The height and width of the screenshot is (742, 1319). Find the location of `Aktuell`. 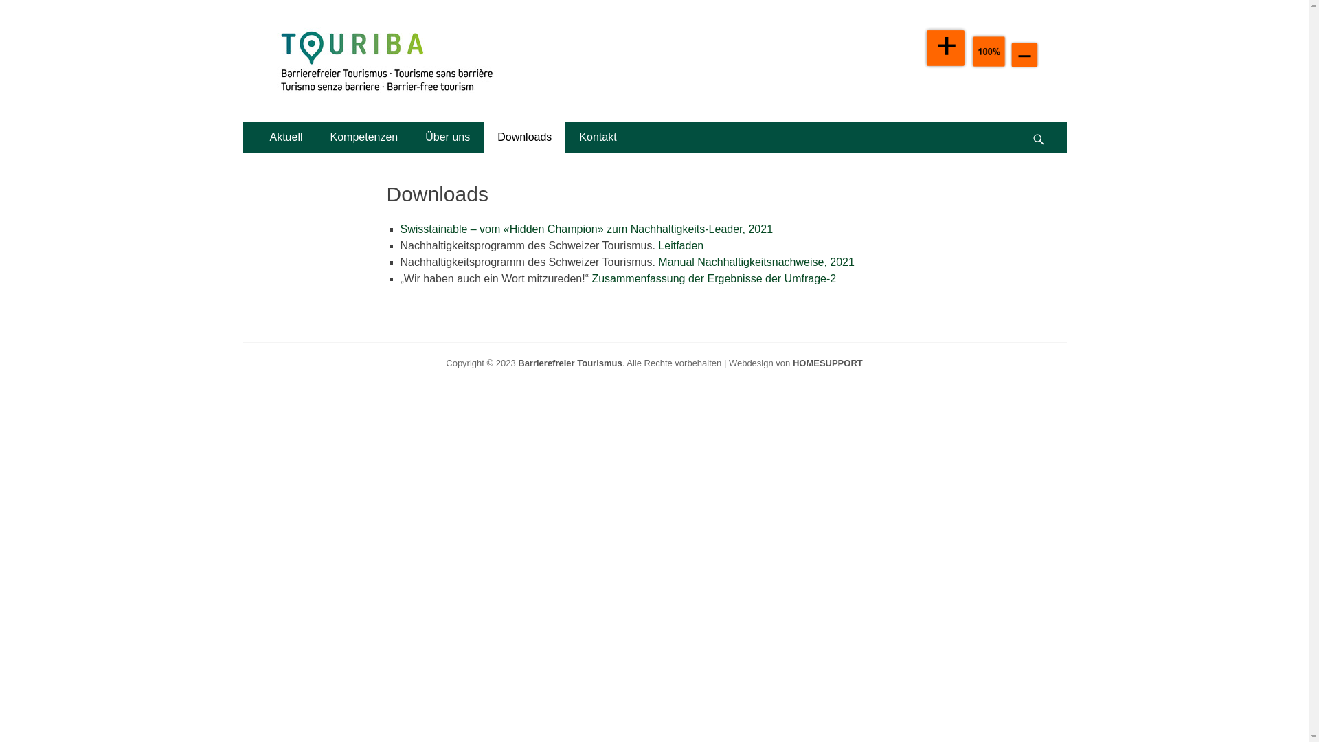

Aktuell is located at coordinates (286, 137).